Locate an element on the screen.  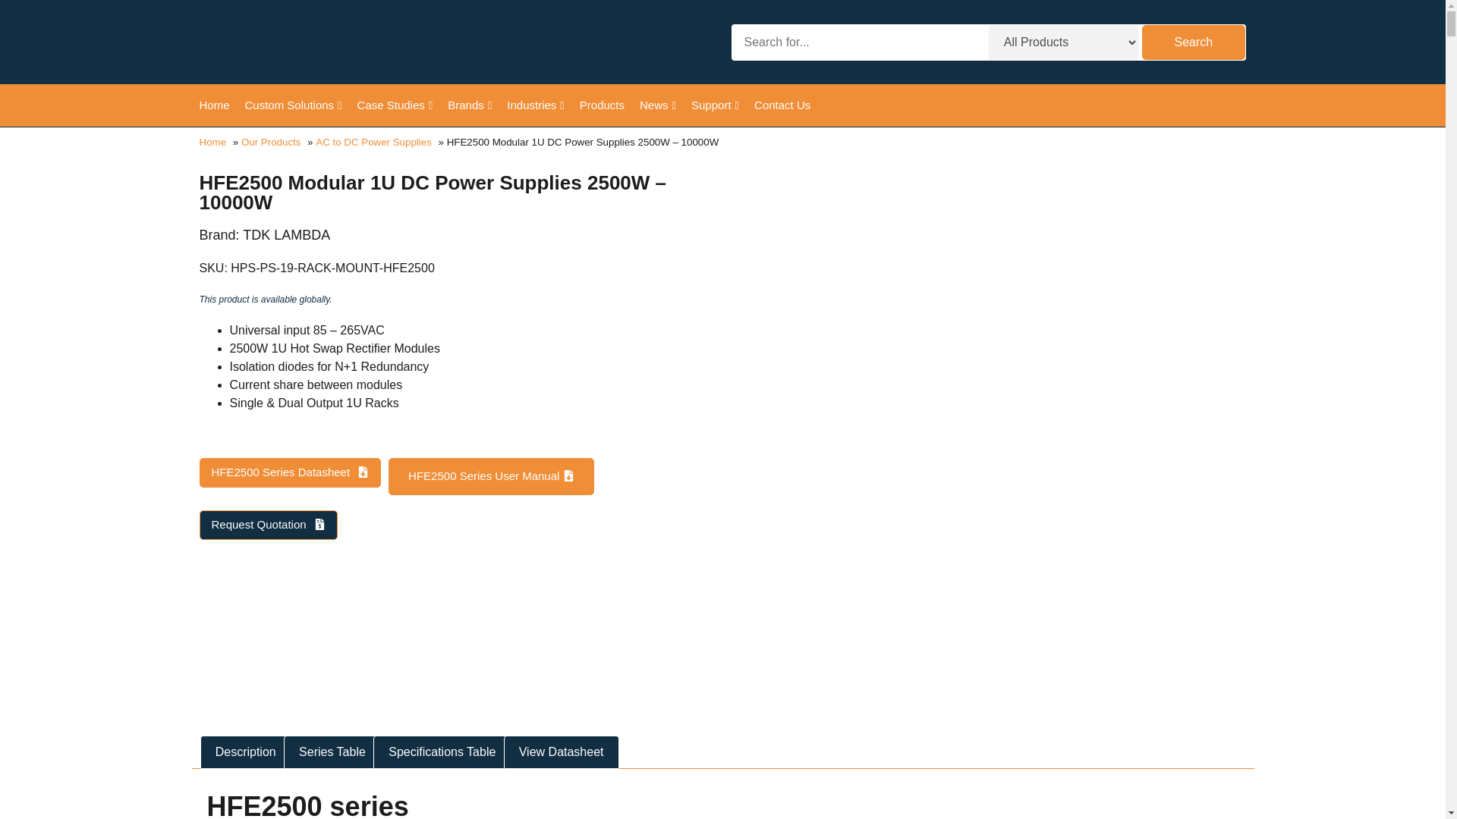
Brands is located at coordinates (469, 105).